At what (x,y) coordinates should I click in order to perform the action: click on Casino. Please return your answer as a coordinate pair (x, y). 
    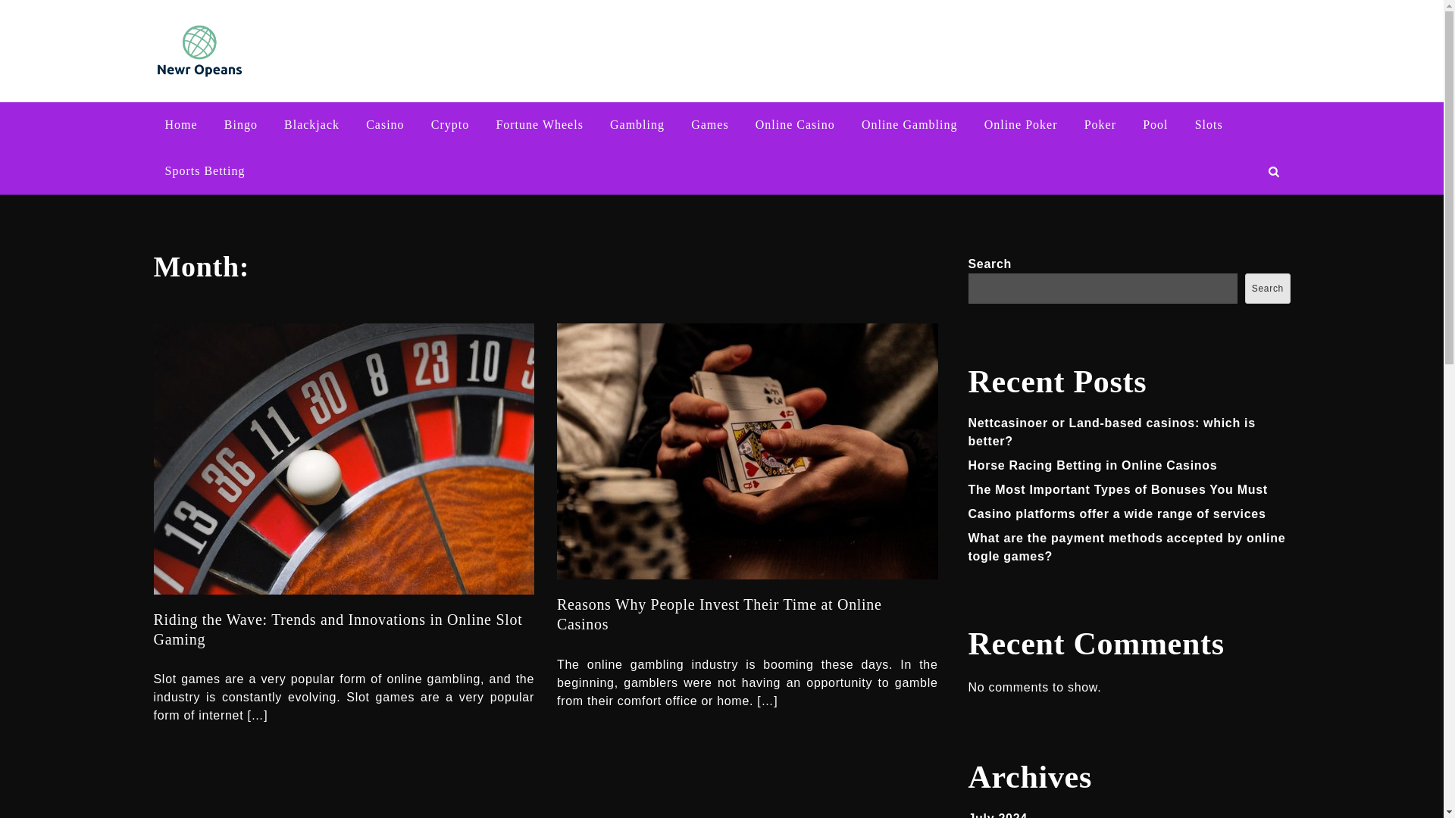
    Looking at the image, I should click on (385, 125).